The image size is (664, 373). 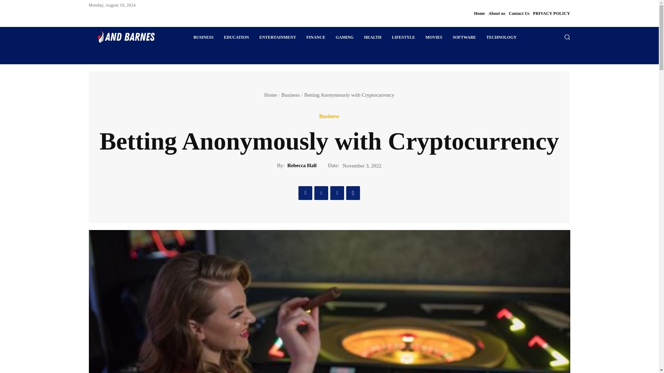 What do you see at coordinates (519, 13) in the screenshot?
I see `Contact Us` at bounding box center [519, 13].